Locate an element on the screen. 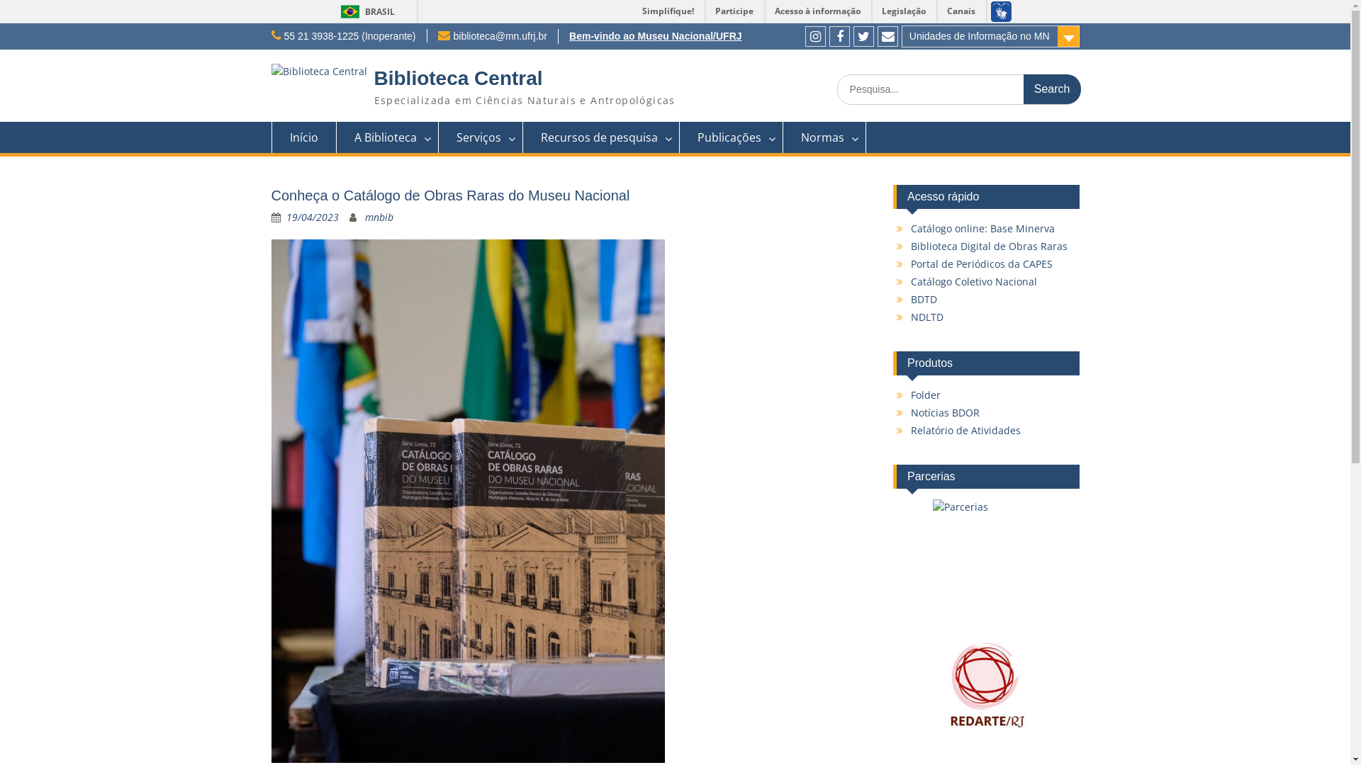 Image resolution: width=1361 pixels, height=765 pixels. Parcerias is located at coordinates (987, 552).